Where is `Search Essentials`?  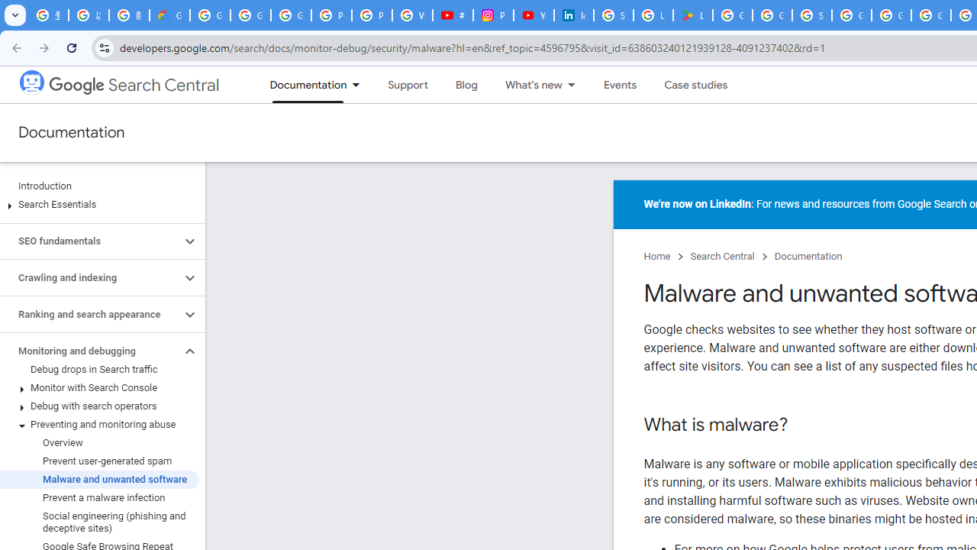 Search Essentials is located at coordinates (99, 205).